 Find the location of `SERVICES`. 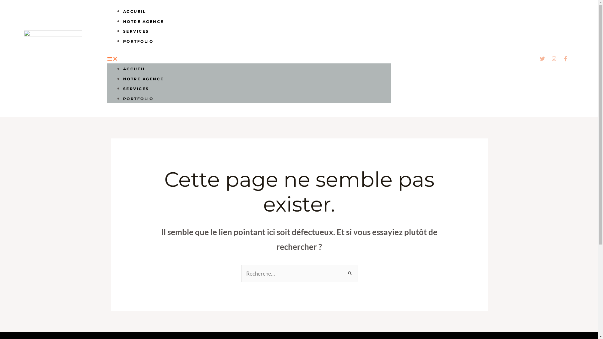

SERVICES is located at coordinates (136, 89).